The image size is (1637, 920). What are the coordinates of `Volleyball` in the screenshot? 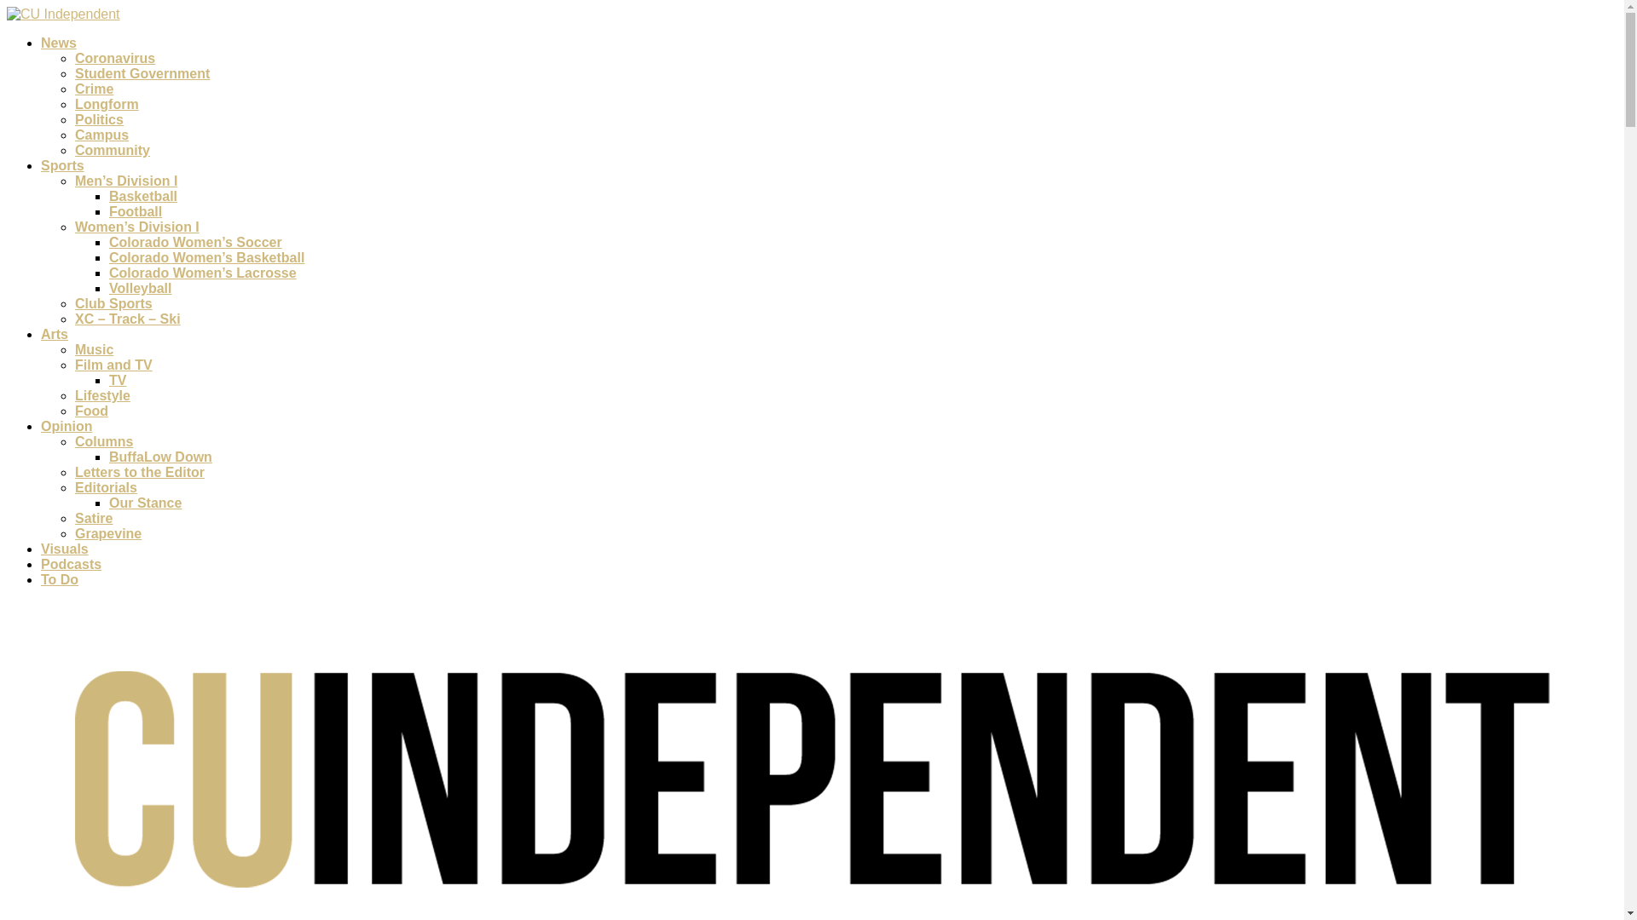 It's located at (140, 288).